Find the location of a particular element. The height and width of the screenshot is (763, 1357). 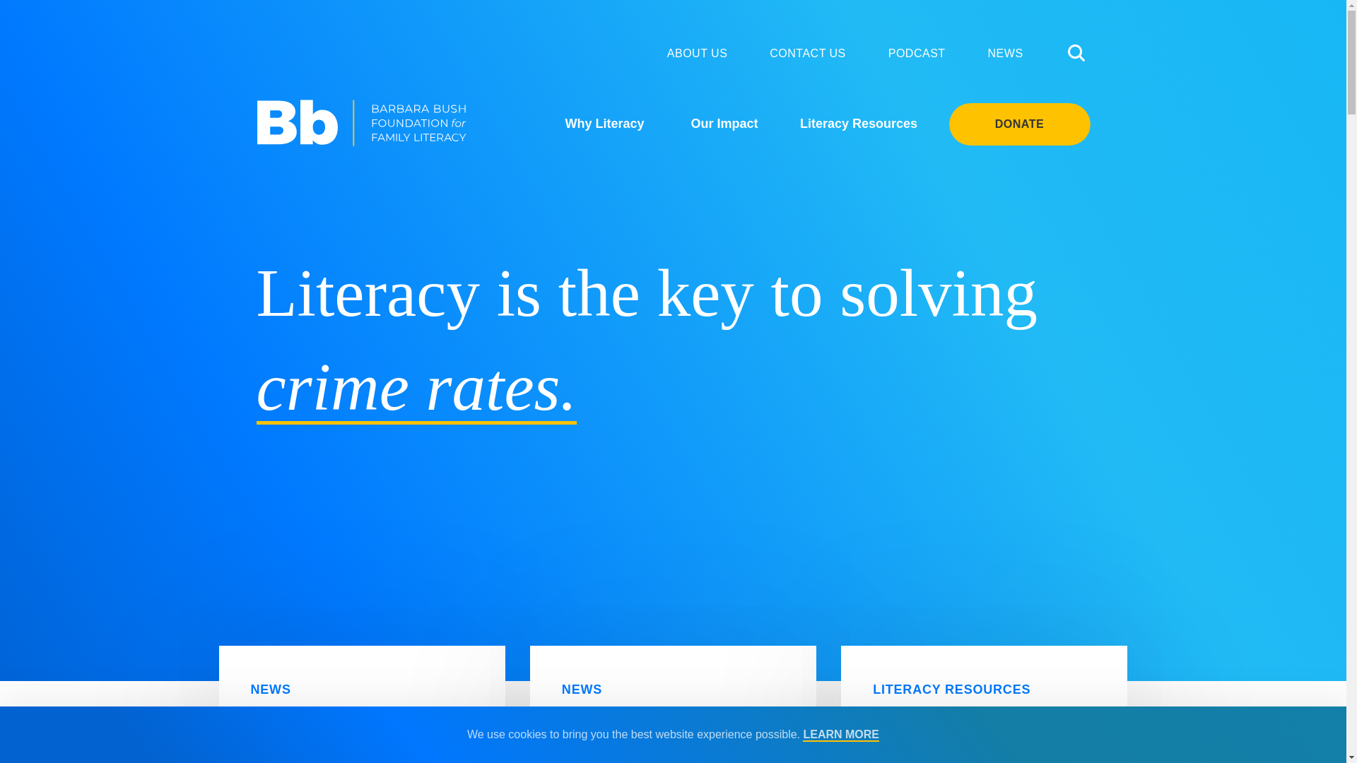

Our Impact is located at coordinates (724, 123).